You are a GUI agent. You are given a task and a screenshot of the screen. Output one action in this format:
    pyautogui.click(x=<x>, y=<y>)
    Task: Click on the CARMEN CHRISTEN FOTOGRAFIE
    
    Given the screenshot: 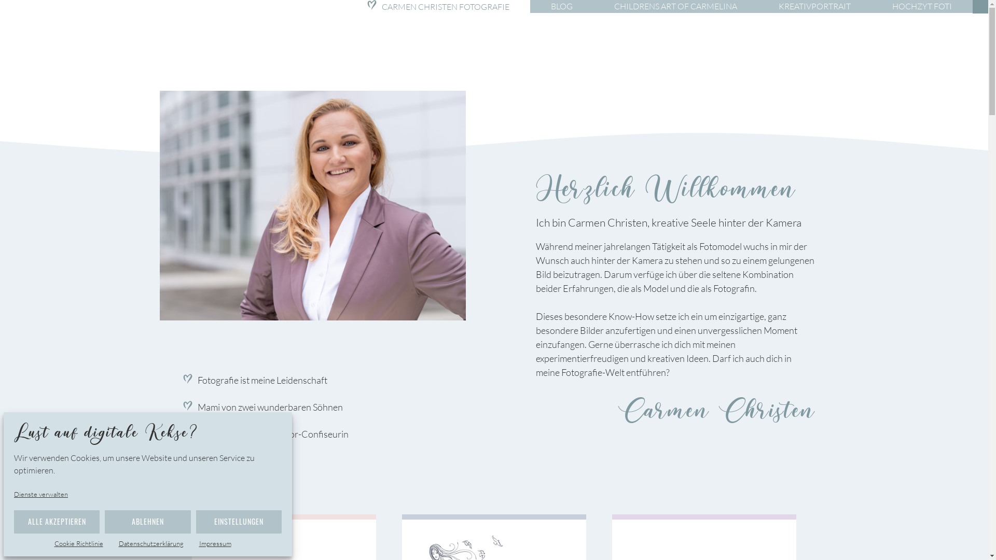 What is the action you would take?
    pyautogui.click(x=438, y=7)
    